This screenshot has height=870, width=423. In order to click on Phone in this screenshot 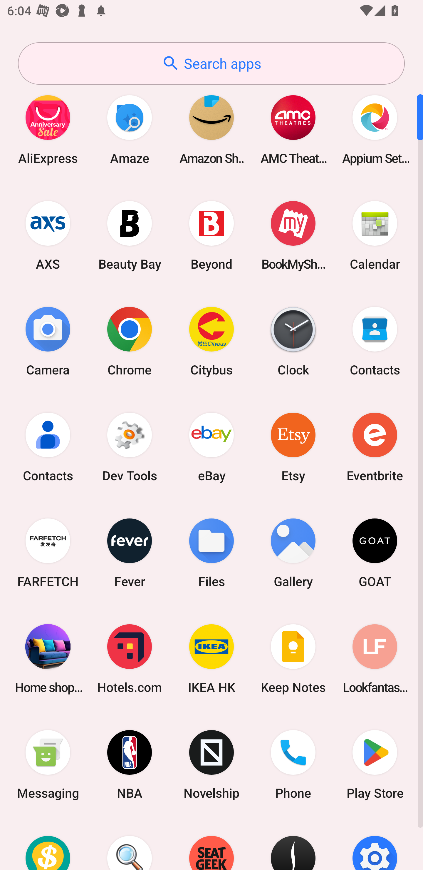, I will do `click(293, 765)`.